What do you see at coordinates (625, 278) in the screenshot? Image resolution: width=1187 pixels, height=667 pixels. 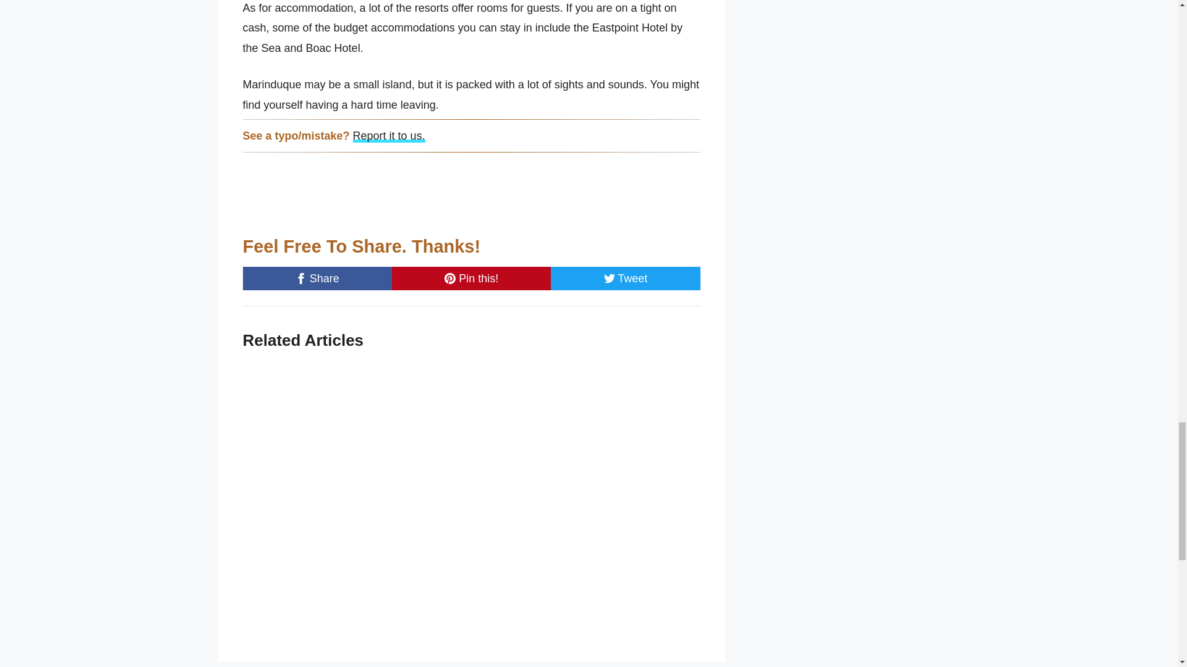 I see `Tweet` at bounding box center [625, 278].